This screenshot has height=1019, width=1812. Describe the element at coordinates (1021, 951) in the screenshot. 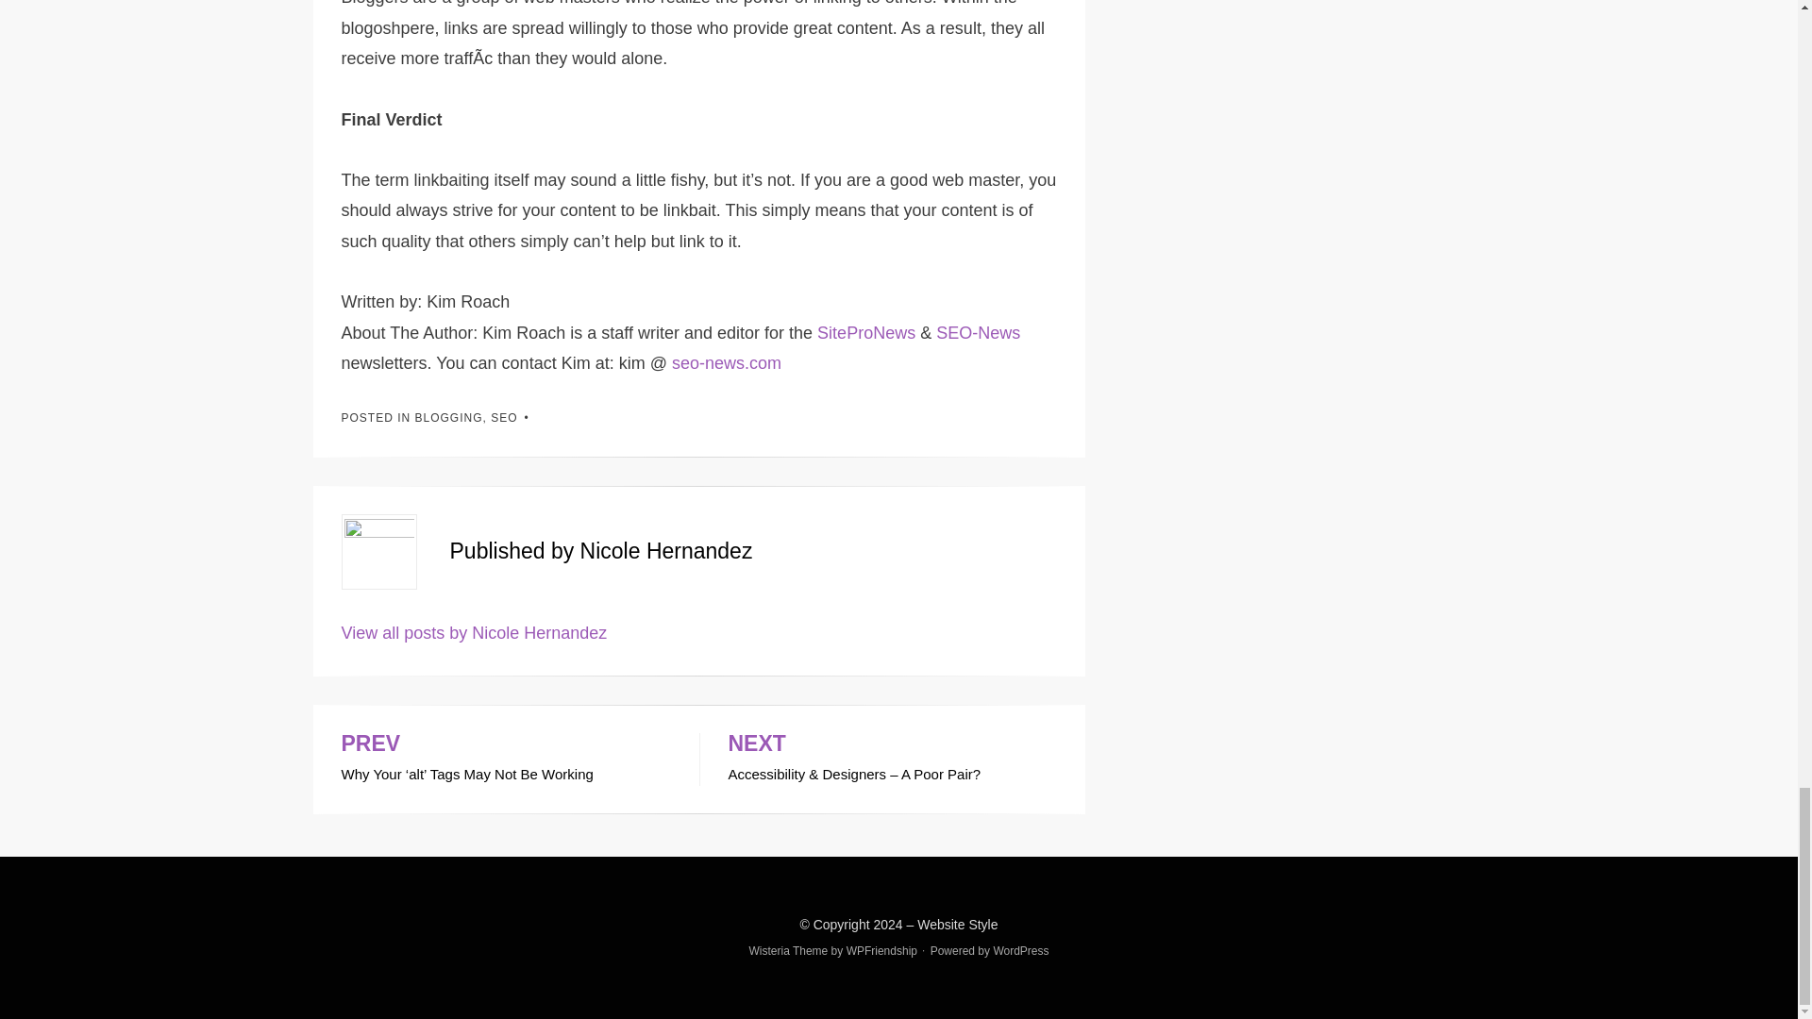

I see `WordPress` at that location.